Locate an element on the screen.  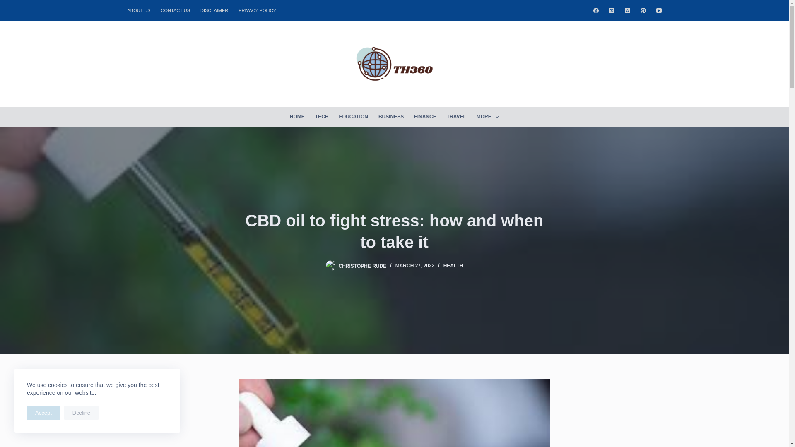
CONTACT US is located at coordinates (176, 10).